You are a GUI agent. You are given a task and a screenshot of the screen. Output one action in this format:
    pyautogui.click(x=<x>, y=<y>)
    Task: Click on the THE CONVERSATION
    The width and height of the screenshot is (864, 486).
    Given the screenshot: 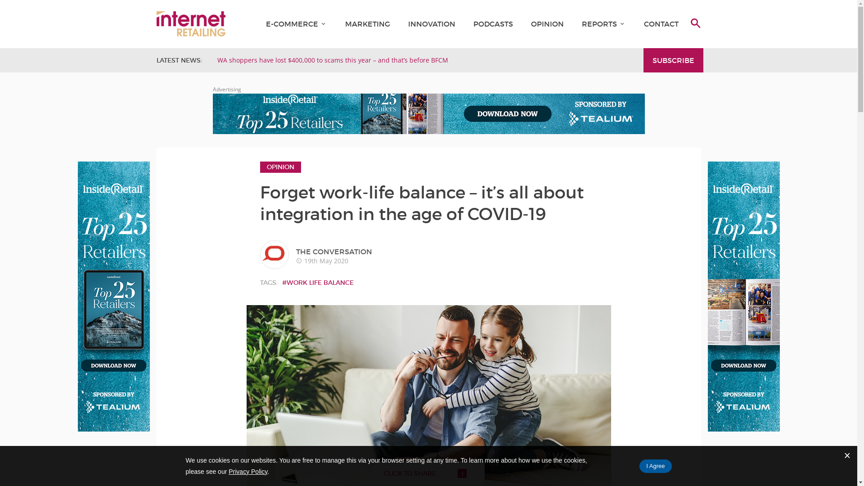 What is the action you would take?
    pyautogui.click(x=334, y=252)
    